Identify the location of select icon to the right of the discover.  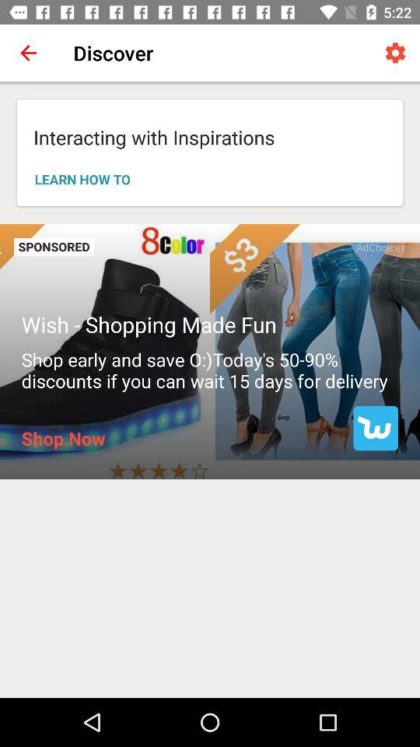
(395, 53).